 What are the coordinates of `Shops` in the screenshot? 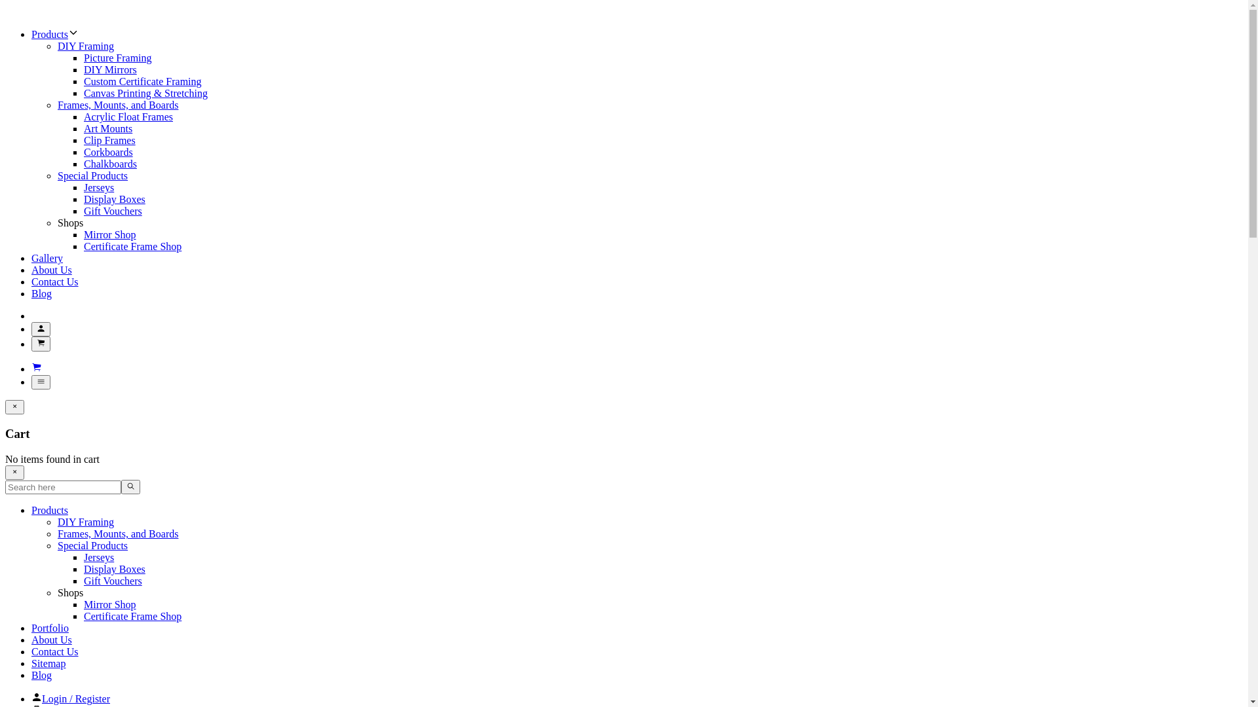 It's located at (71, 593).